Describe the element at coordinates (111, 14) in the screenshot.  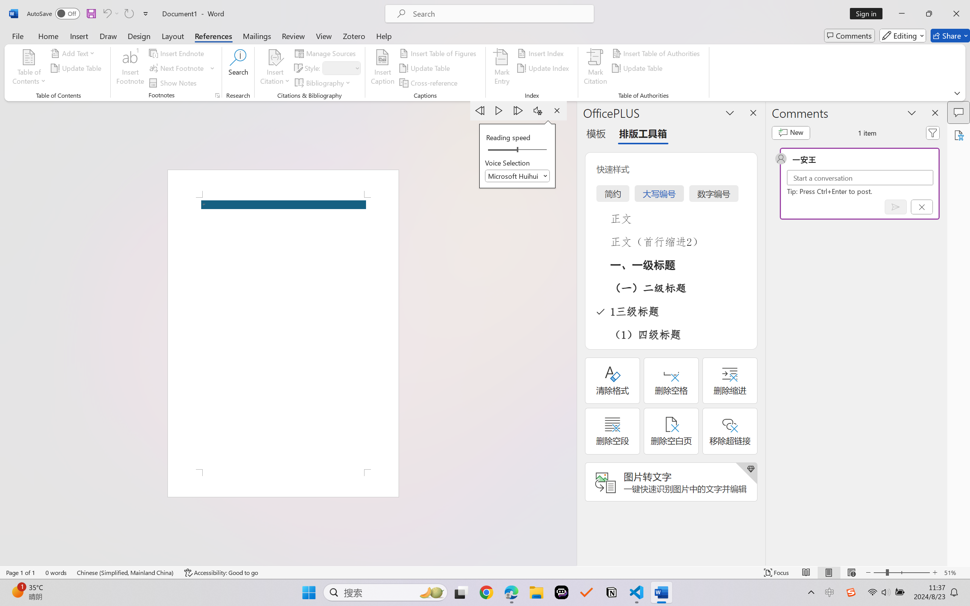
I see `Undo Apply Quick Style Set` at that location.